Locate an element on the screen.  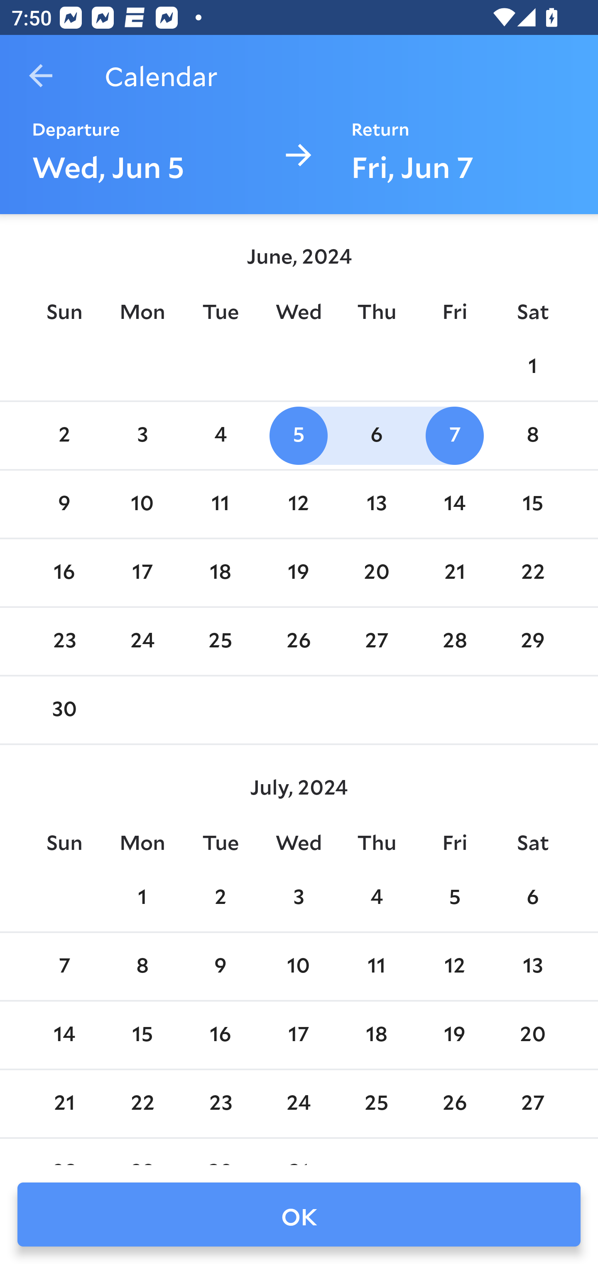
7 is located at coordinates (454, 436).